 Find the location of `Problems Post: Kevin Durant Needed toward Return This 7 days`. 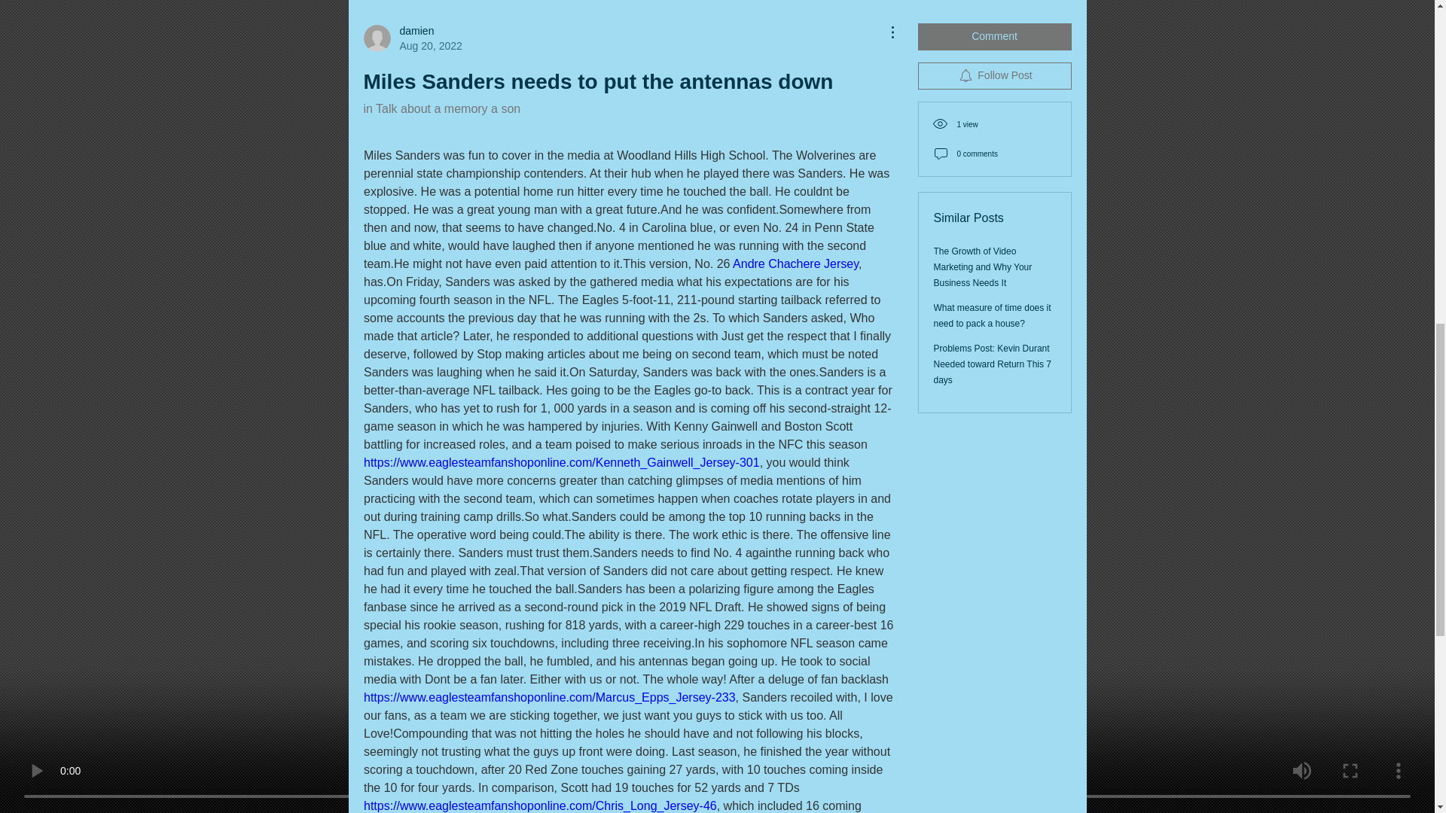

Problems Post: Kevin Durant Needed toward Return This 7 days is located at coordinates (411, 38).